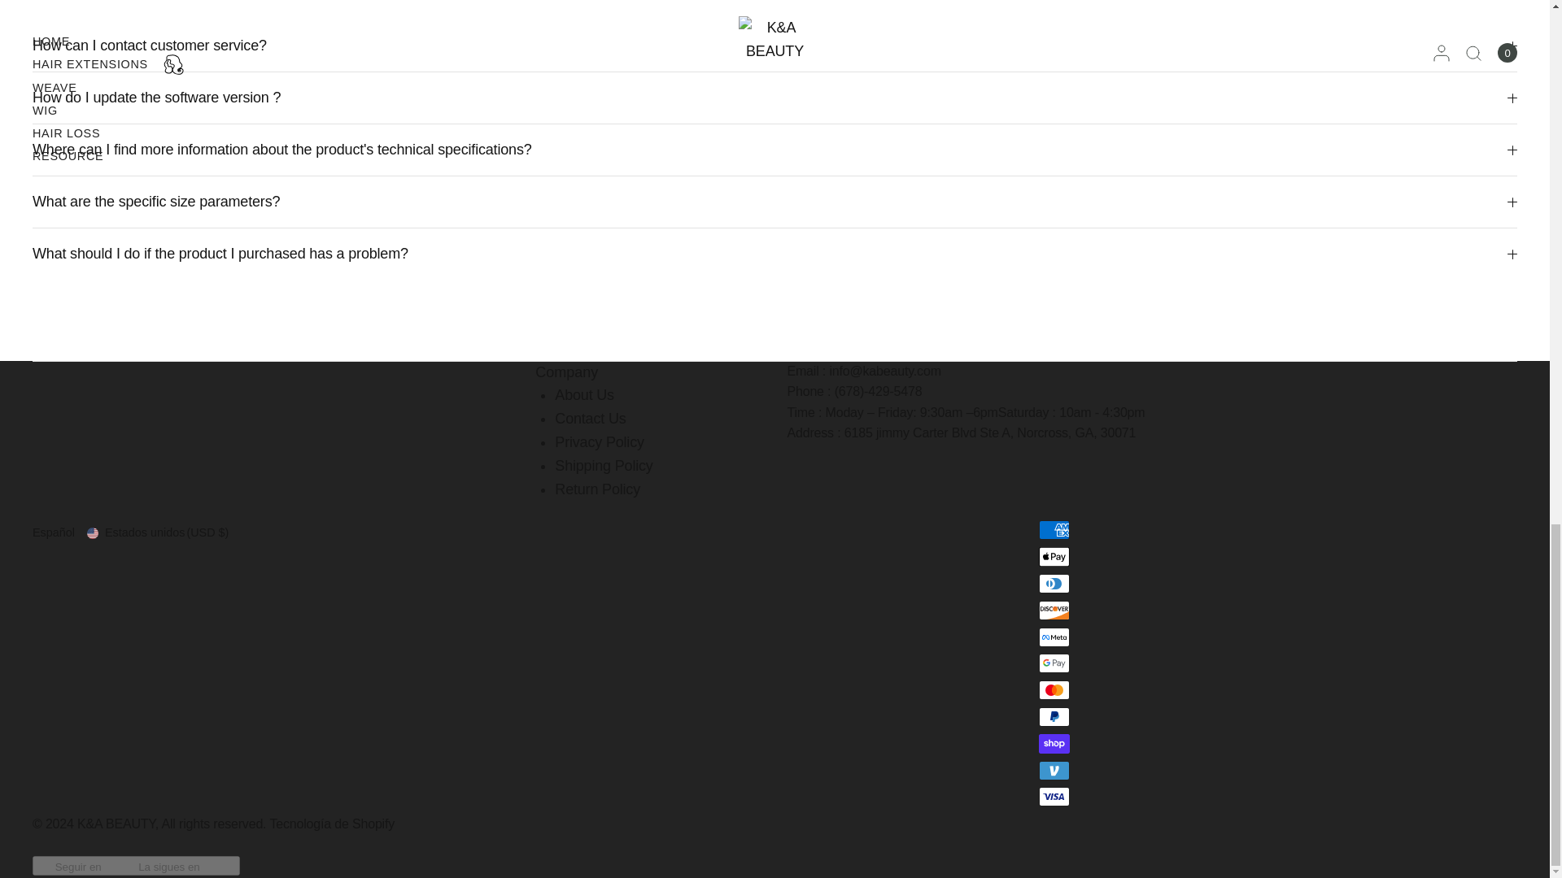 This screenshot has height=878, width=1562. I want to click on Mastercard, so click(1054, 689).